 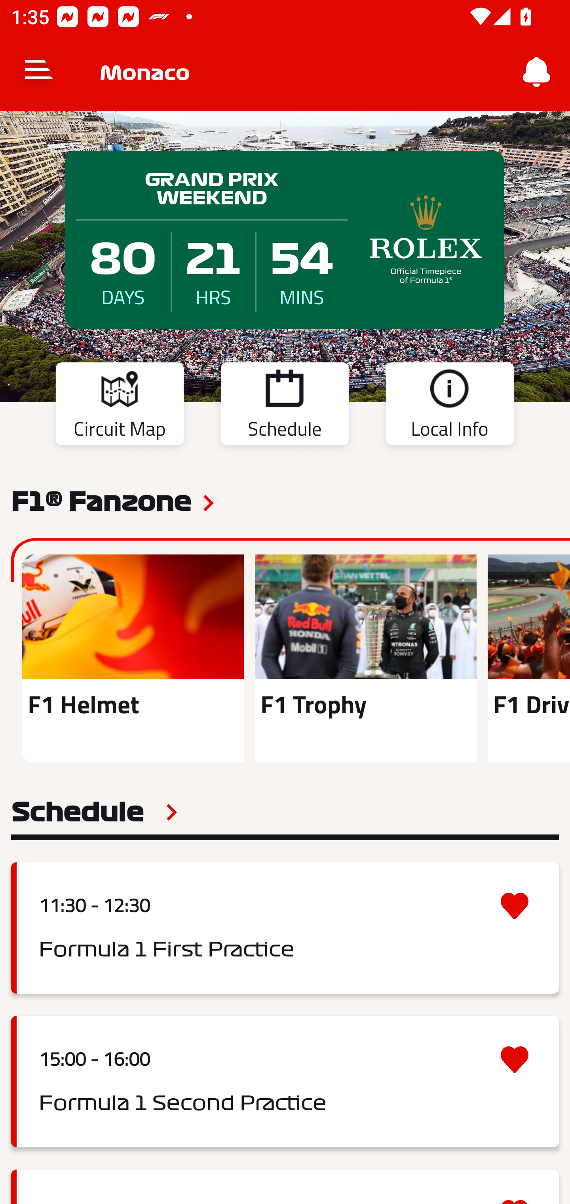 I want to click on Circuit Map, so click(x=120, y=406).